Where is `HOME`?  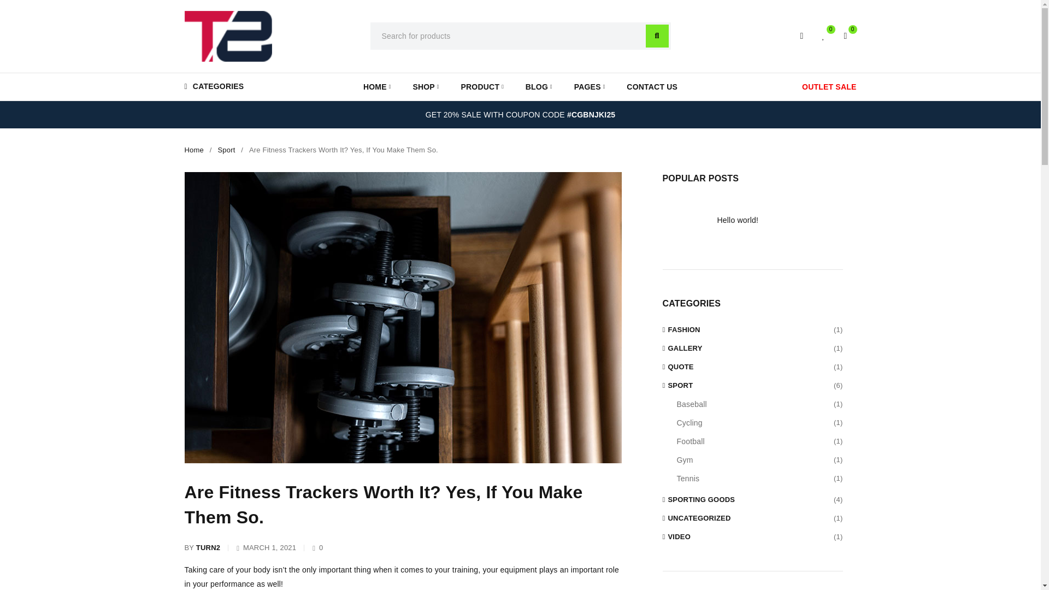 HOME is located at coordinates (376, 87).